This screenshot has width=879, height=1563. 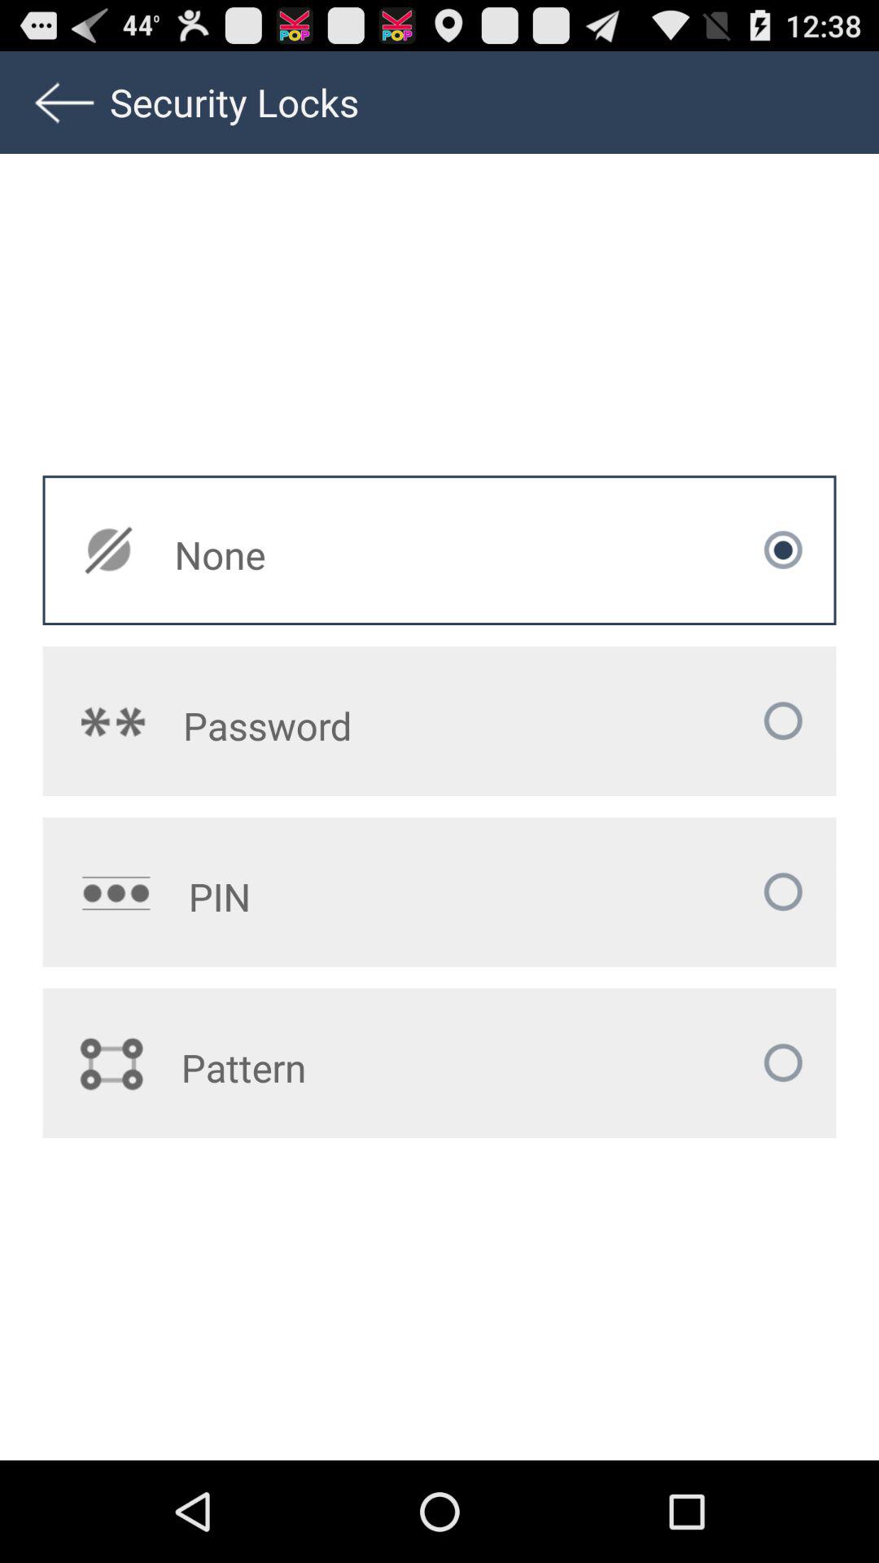 What do you see at coordinates (335, 554) in the screenshot?
I see `tap icon below the security locks icon` at bounding box center [335, 554].